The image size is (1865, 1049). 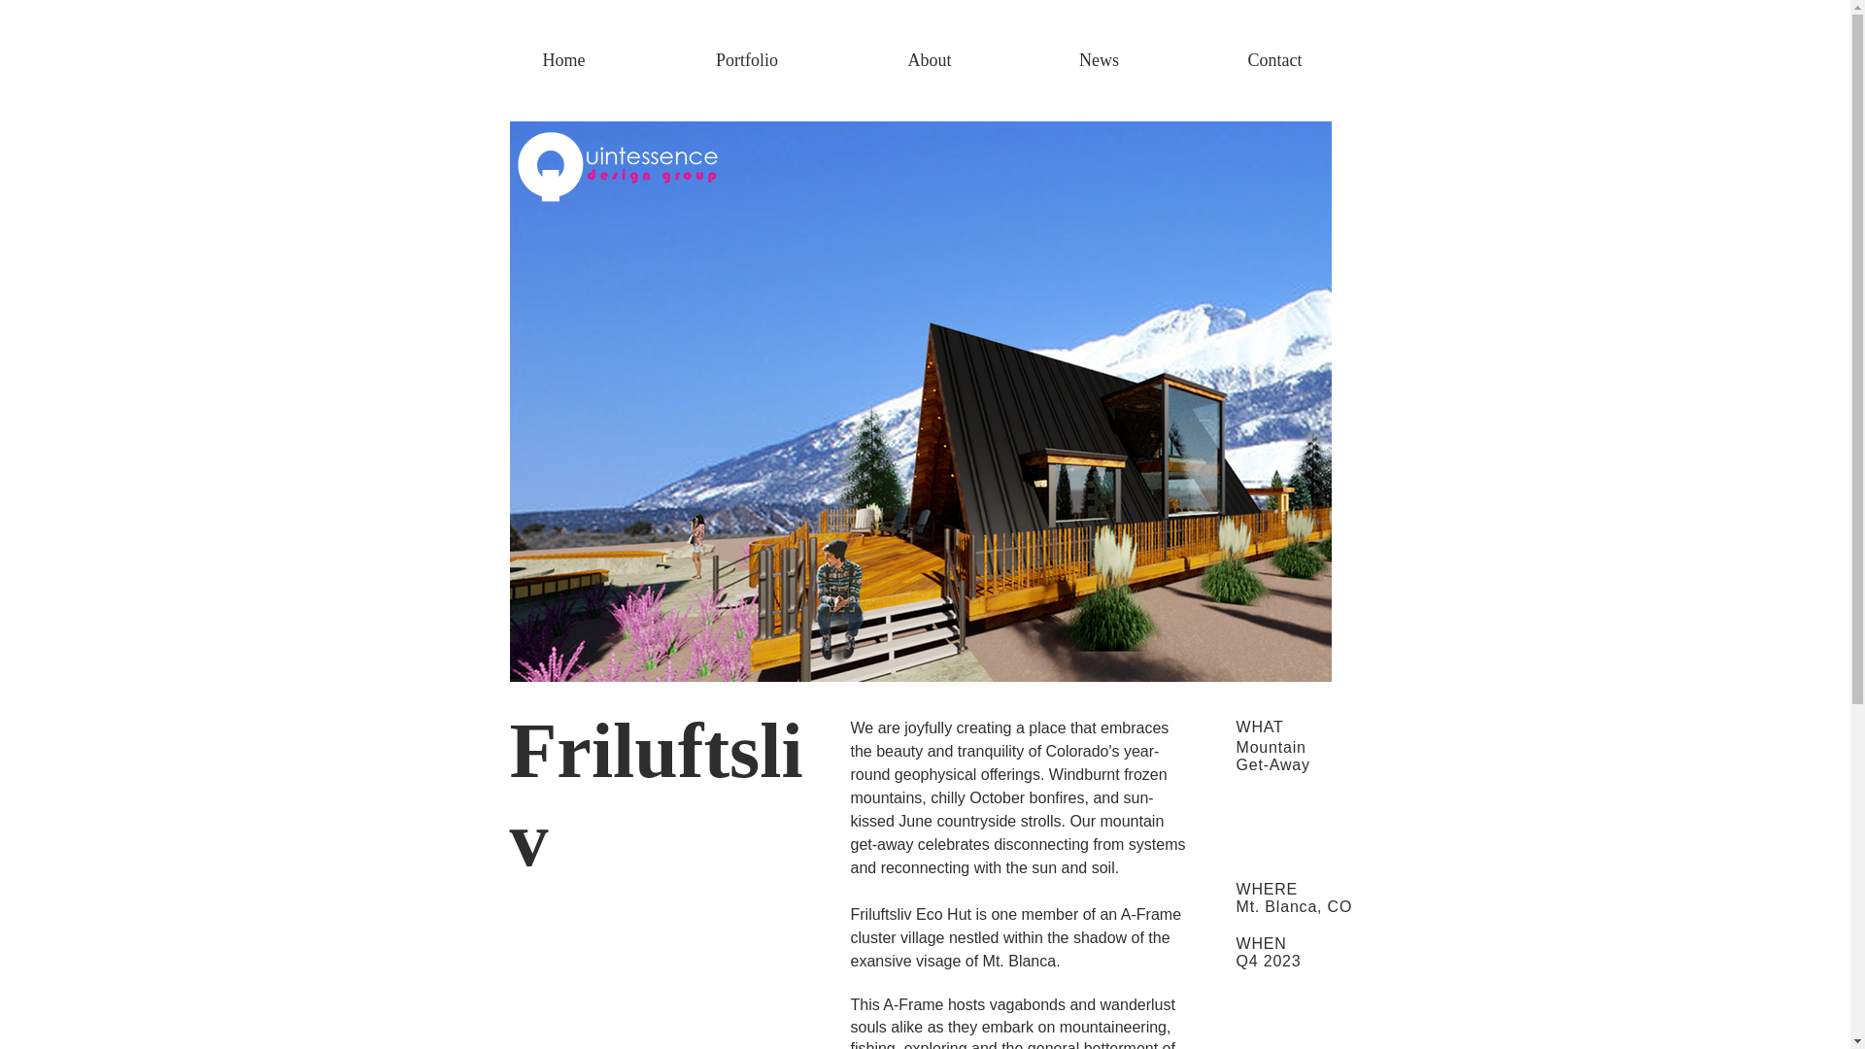 I want to click on Home, so click(x=563, y=60).